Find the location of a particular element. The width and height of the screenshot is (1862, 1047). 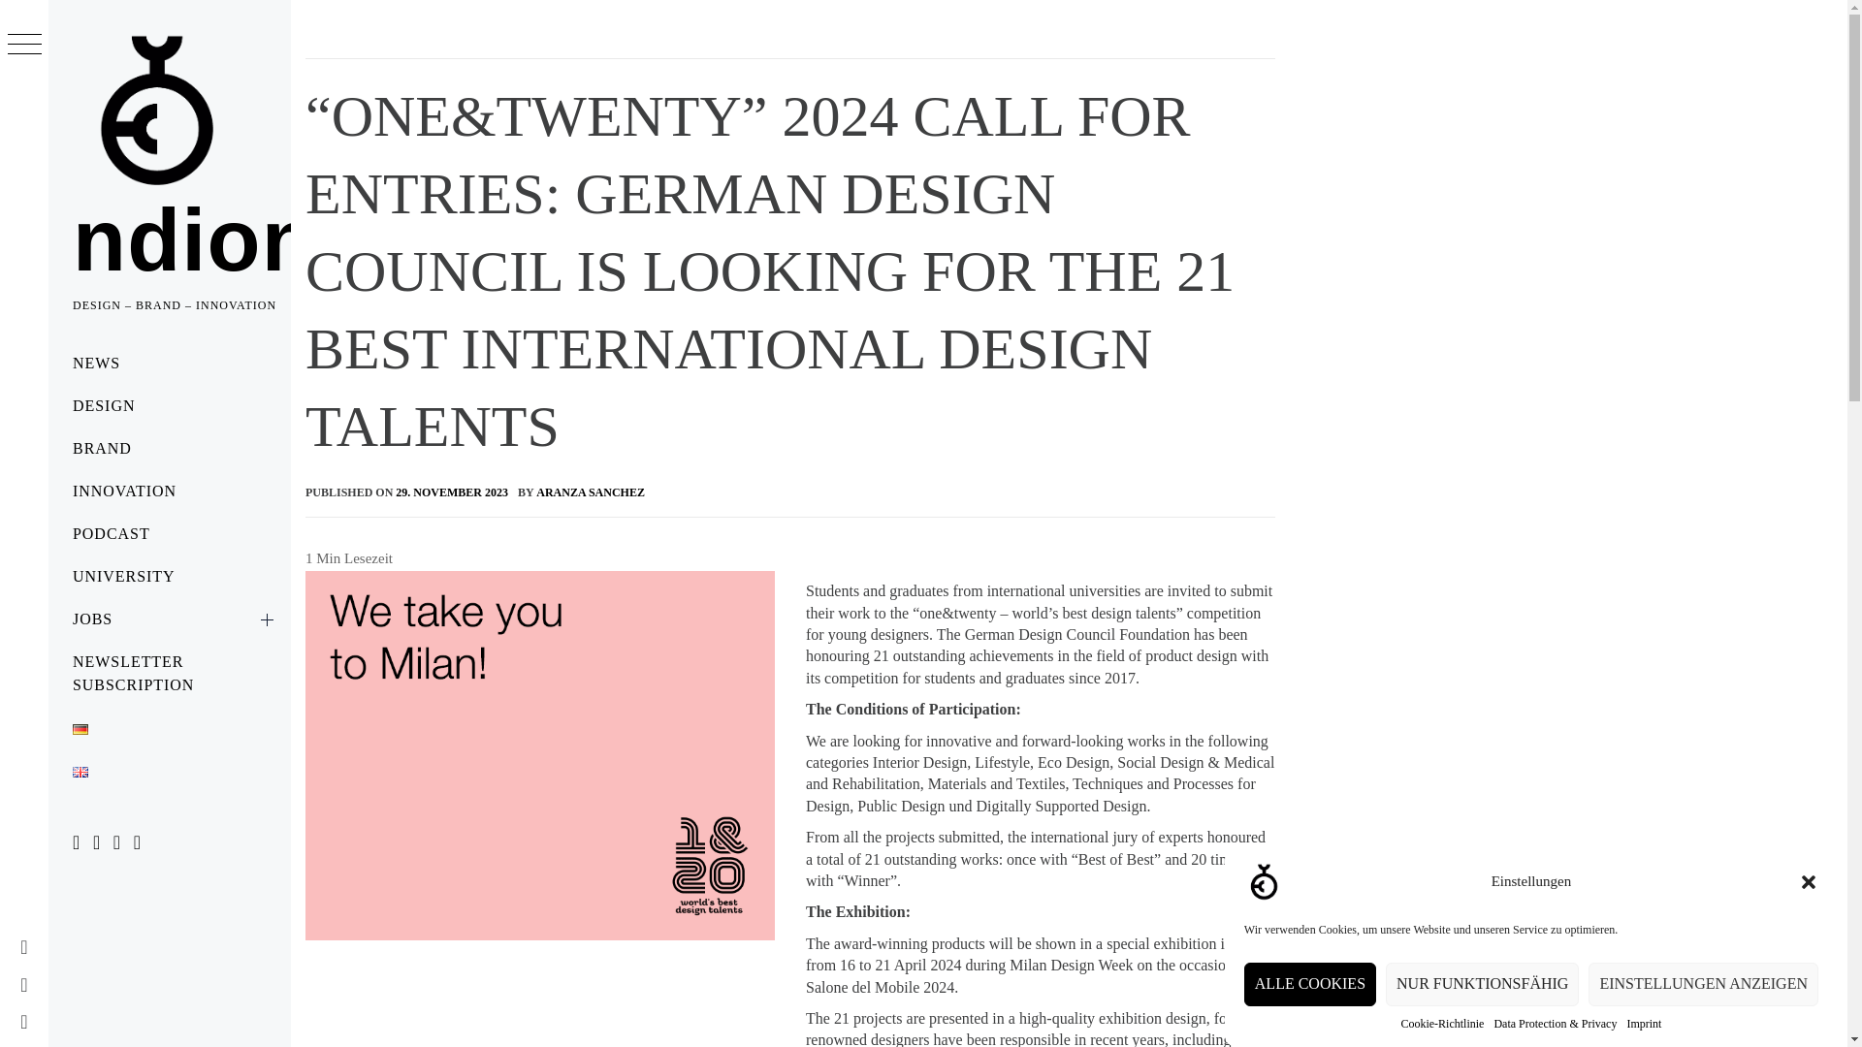

NEWS is located at coordinates (169, 364).